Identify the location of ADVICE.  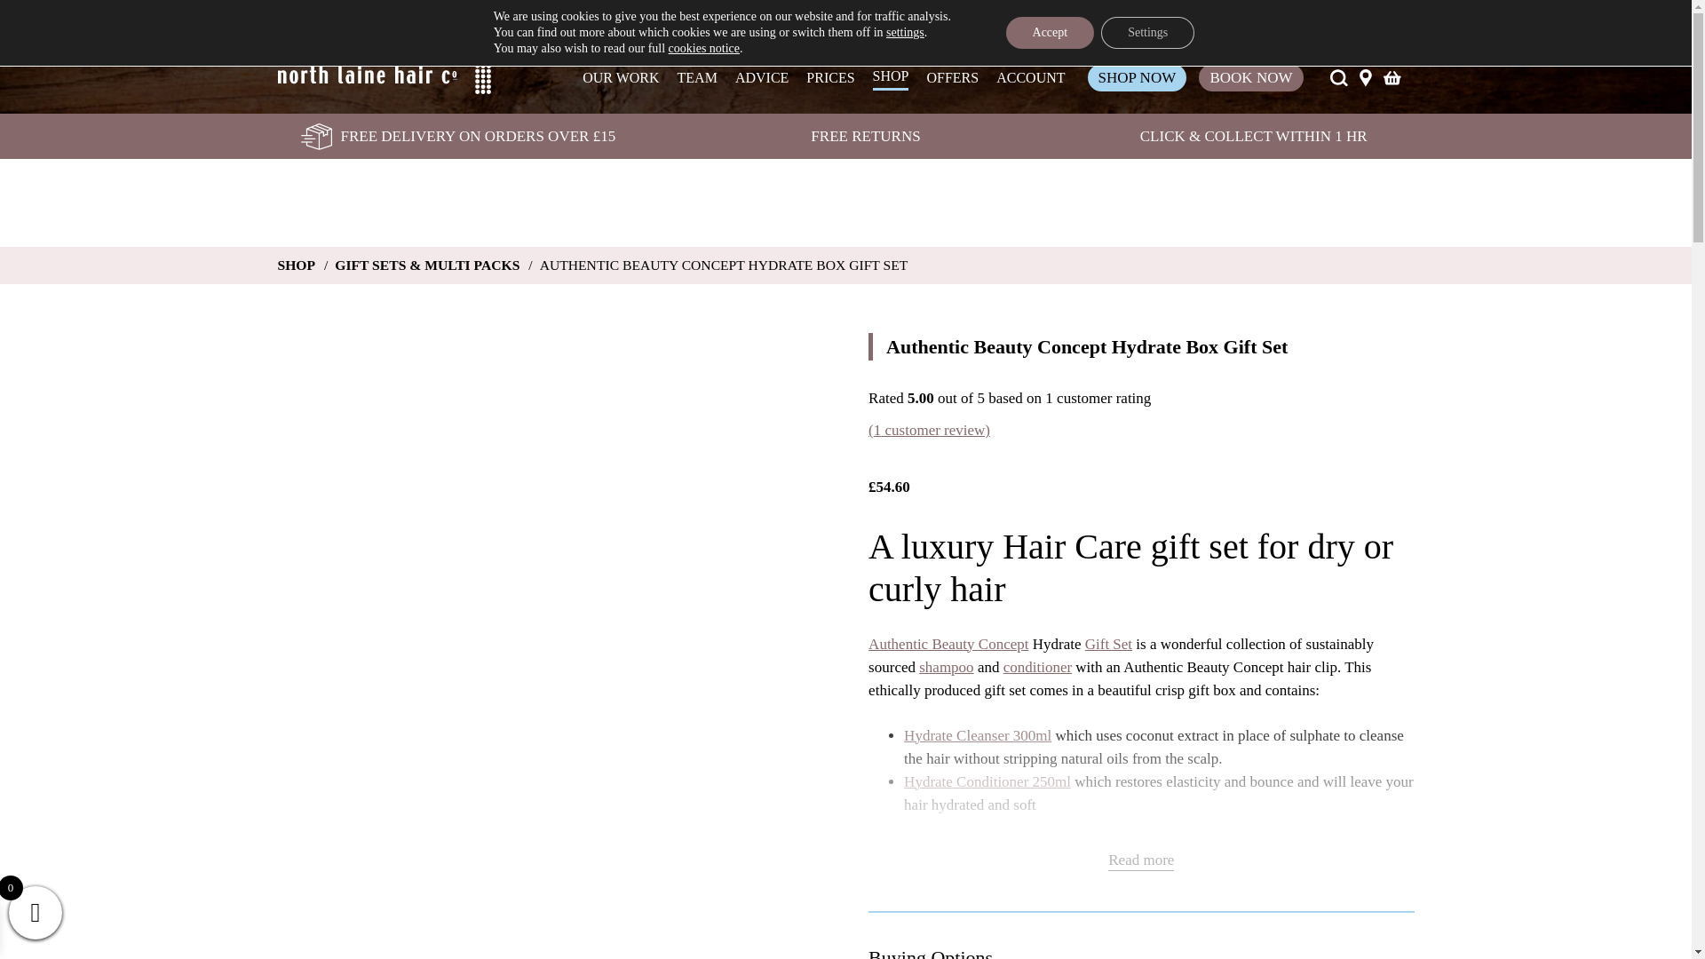
(761, 78).